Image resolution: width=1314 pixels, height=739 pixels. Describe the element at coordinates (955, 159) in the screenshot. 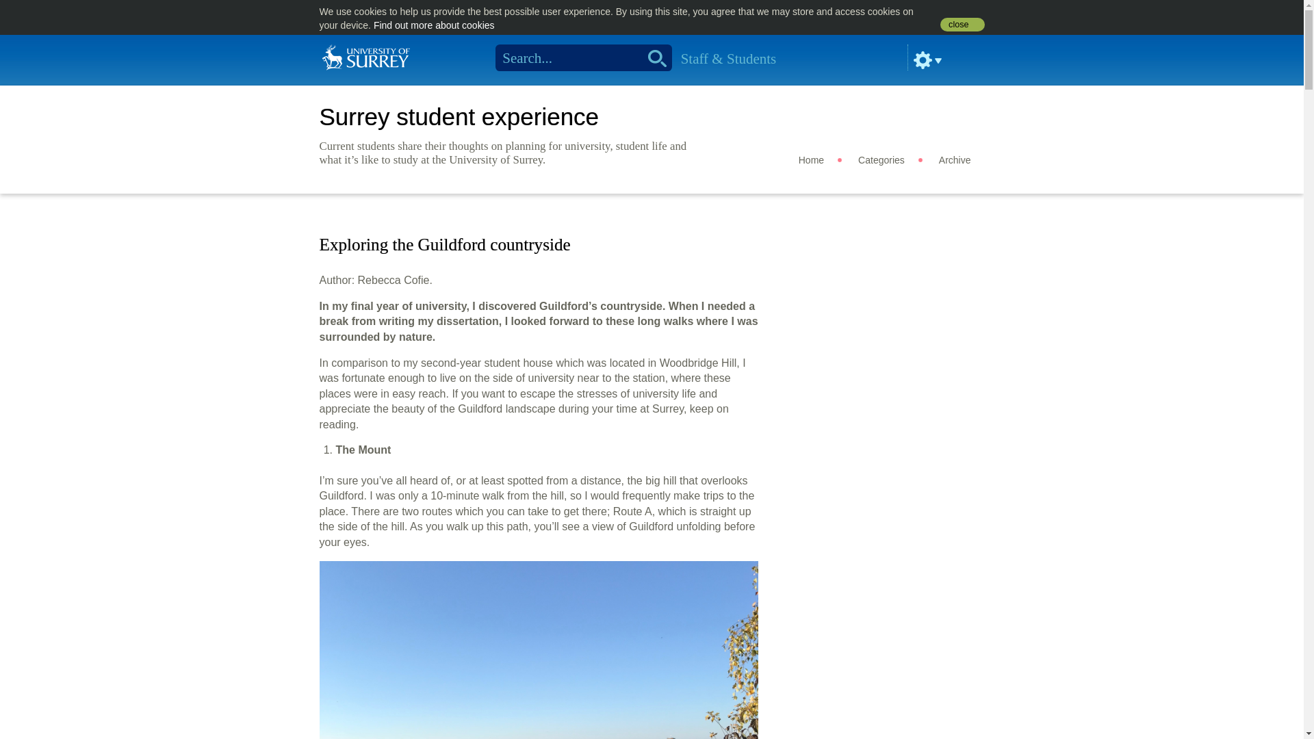

I see `Archive` at that location.